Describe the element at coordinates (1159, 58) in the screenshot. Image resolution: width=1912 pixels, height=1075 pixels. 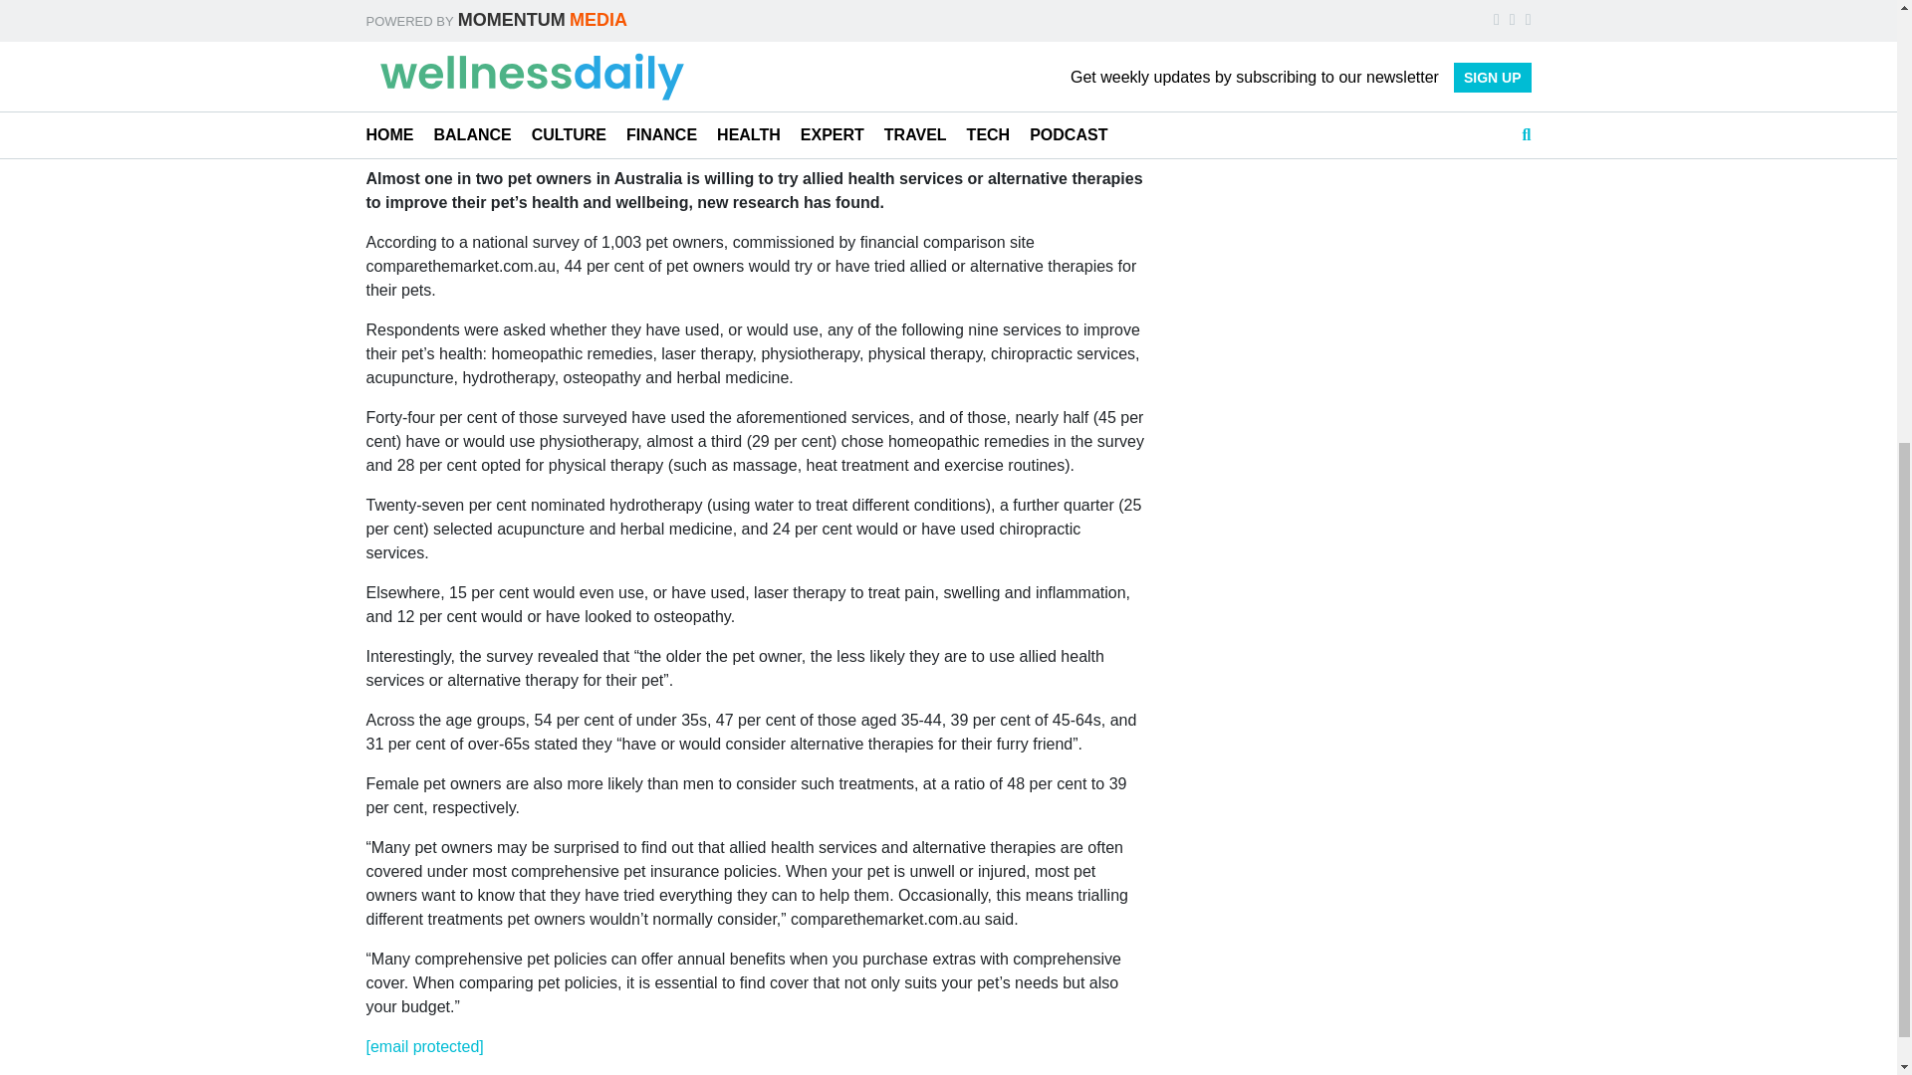
I see `FACEBOOK` at that location.